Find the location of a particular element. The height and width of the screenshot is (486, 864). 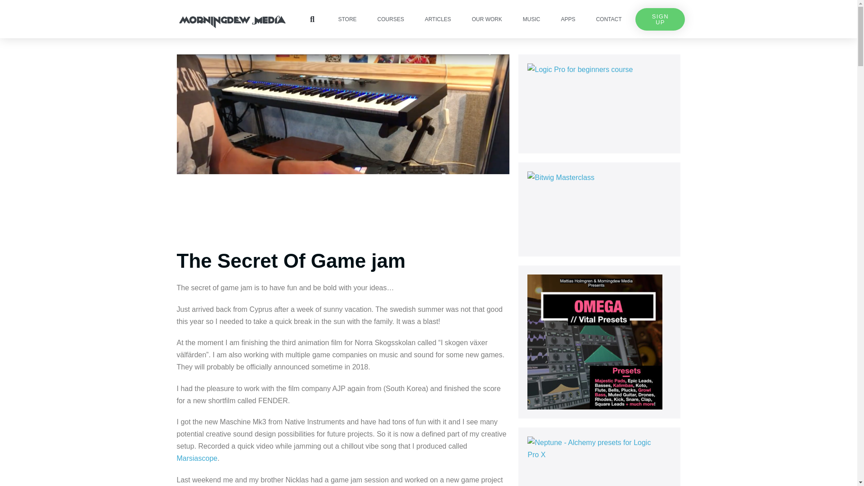

November 13, 2017 is located at coordinates (464, 28).